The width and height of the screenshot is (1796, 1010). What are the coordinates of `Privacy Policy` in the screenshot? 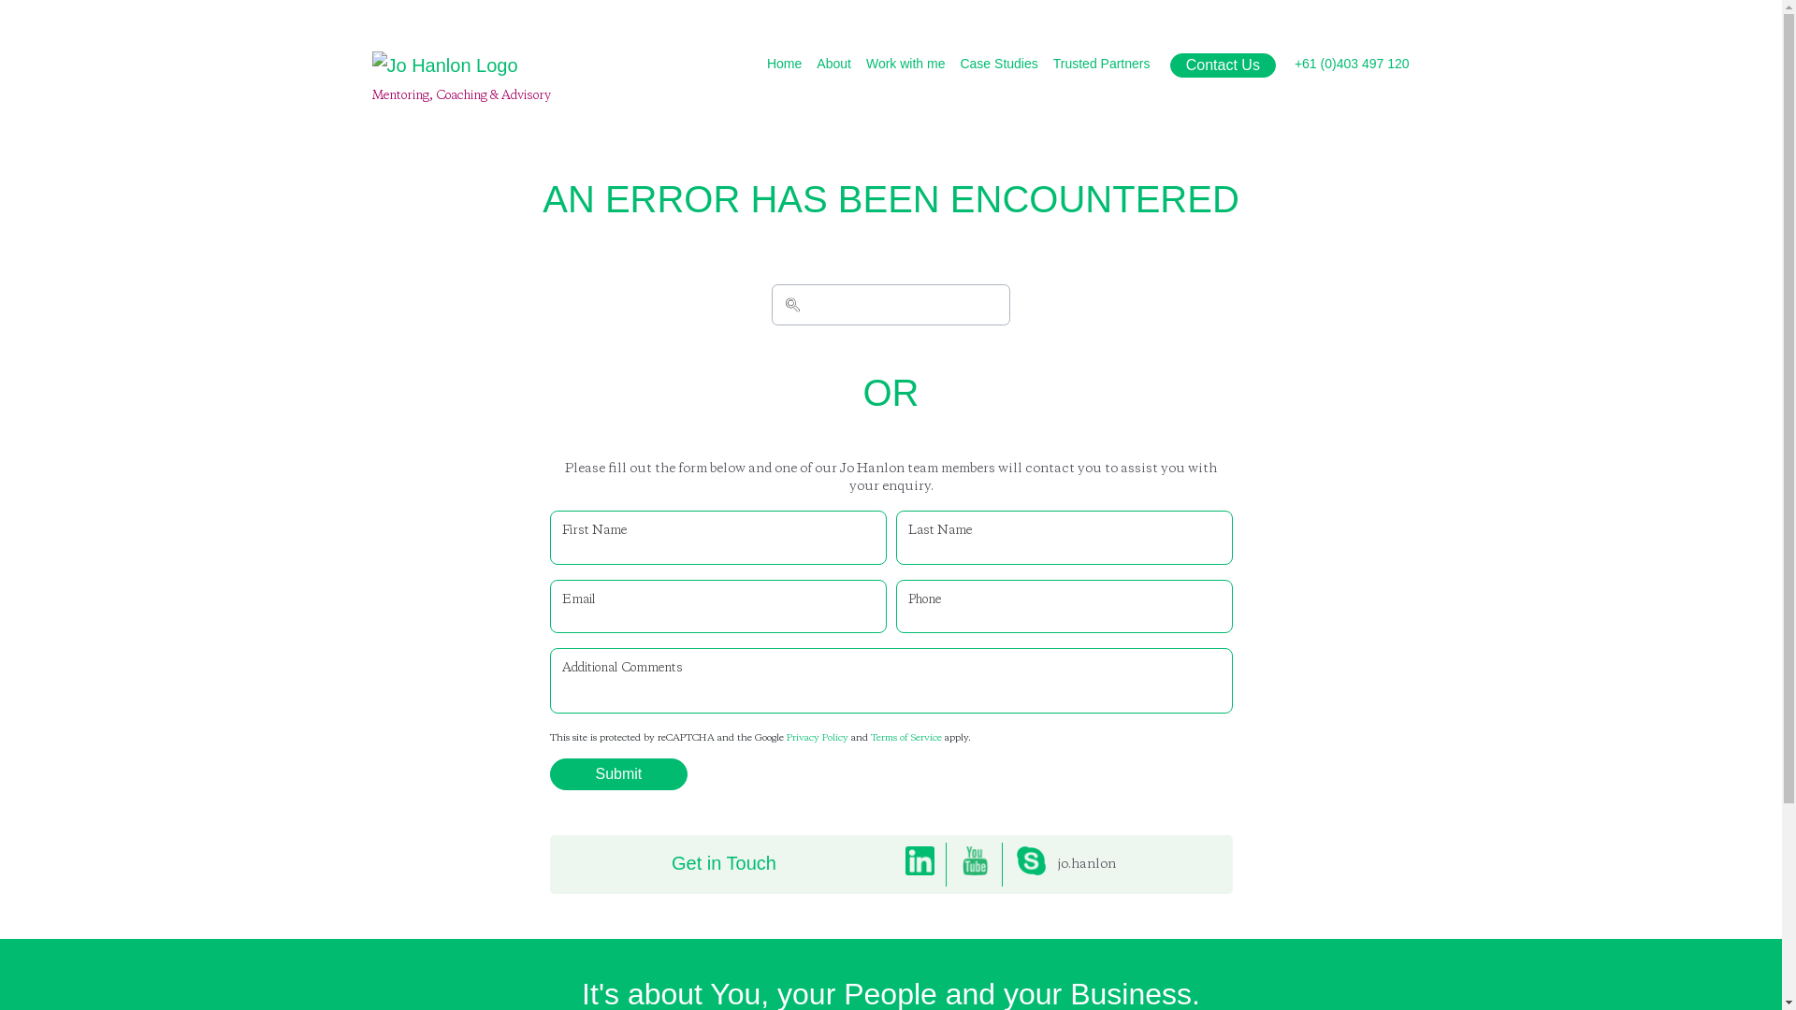 It's located at (817, 738).